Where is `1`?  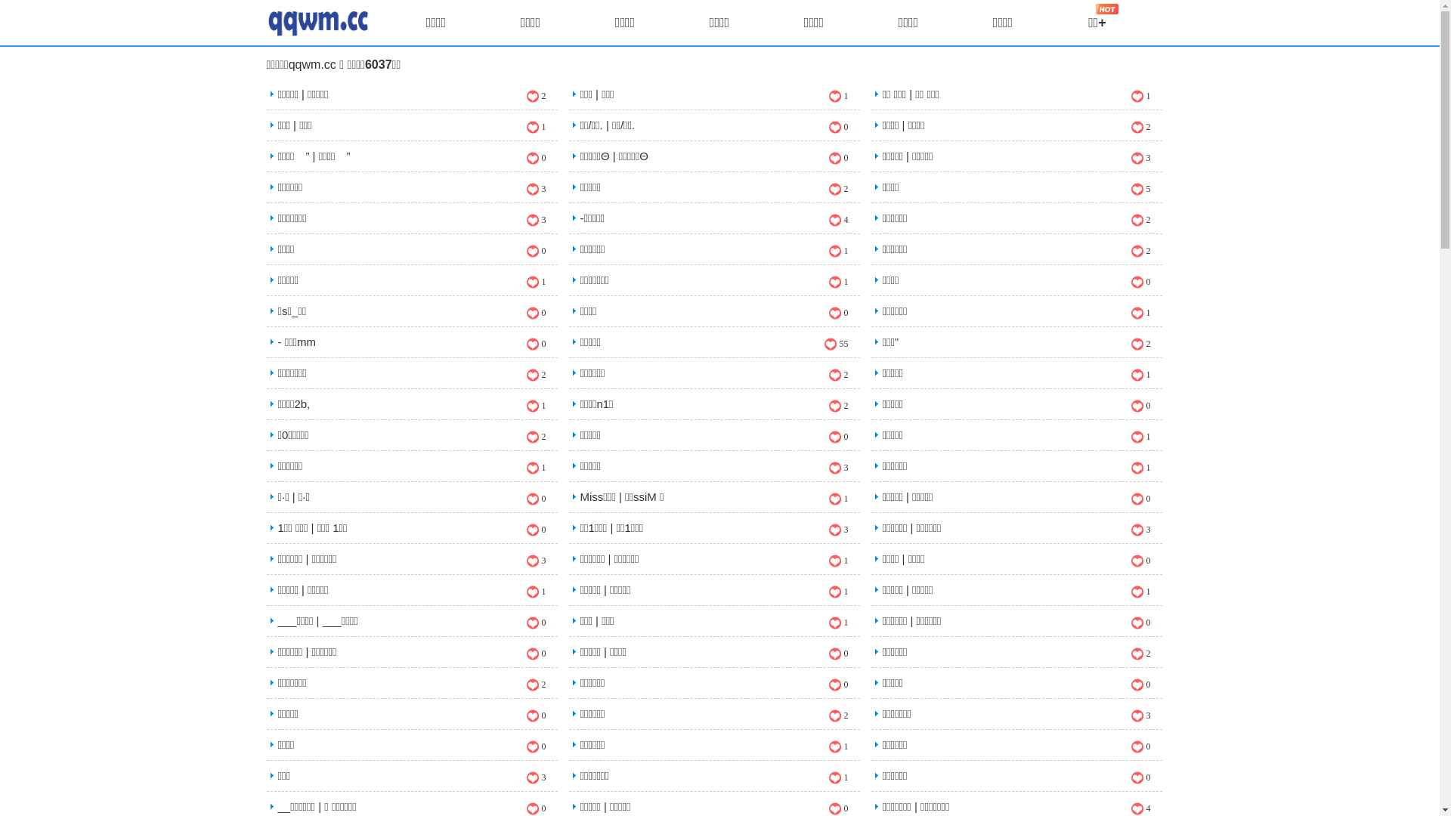 1 is located at coordinates (536, 127).